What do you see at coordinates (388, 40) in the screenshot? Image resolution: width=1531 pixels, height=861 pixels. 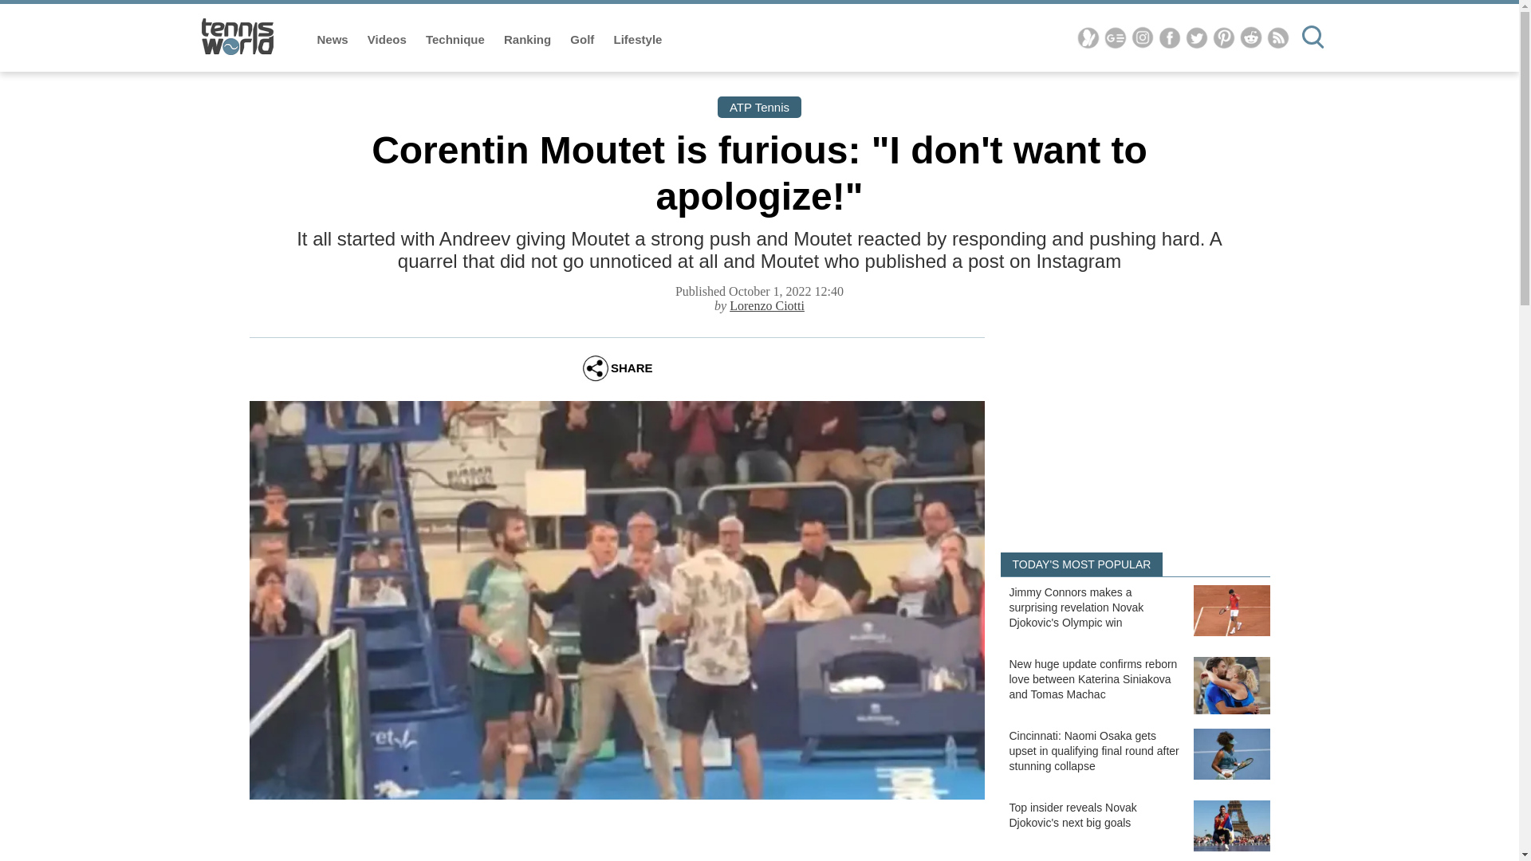 I see `Videos` at bounding box center [388, 40].